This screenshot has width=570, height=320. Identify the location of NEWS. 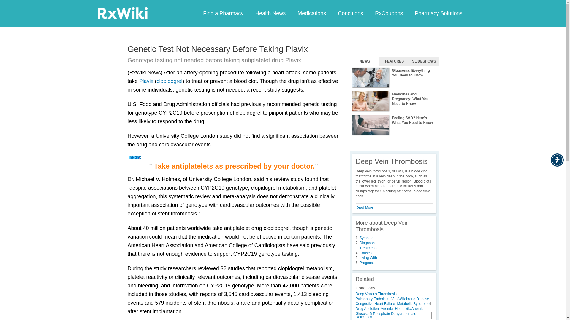
(365, 61).